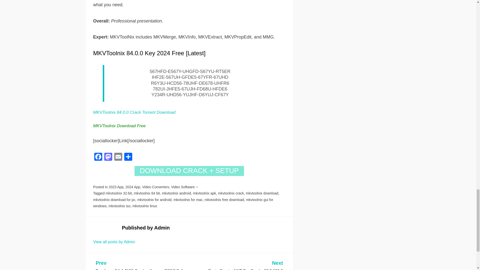 This screenshot has width=480, height=270. What do you see at coordinates (204, 193) in the screenshot?
I see `mkvtoolnix apk` at bounding box center [204, 193].